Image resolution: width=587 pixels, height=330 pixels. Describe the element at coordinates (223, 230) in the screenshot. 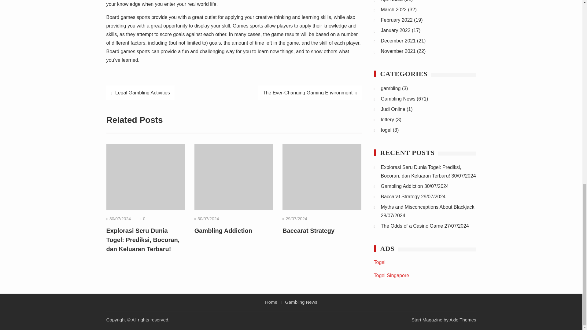

I see `Gambling Addiction` at that location.